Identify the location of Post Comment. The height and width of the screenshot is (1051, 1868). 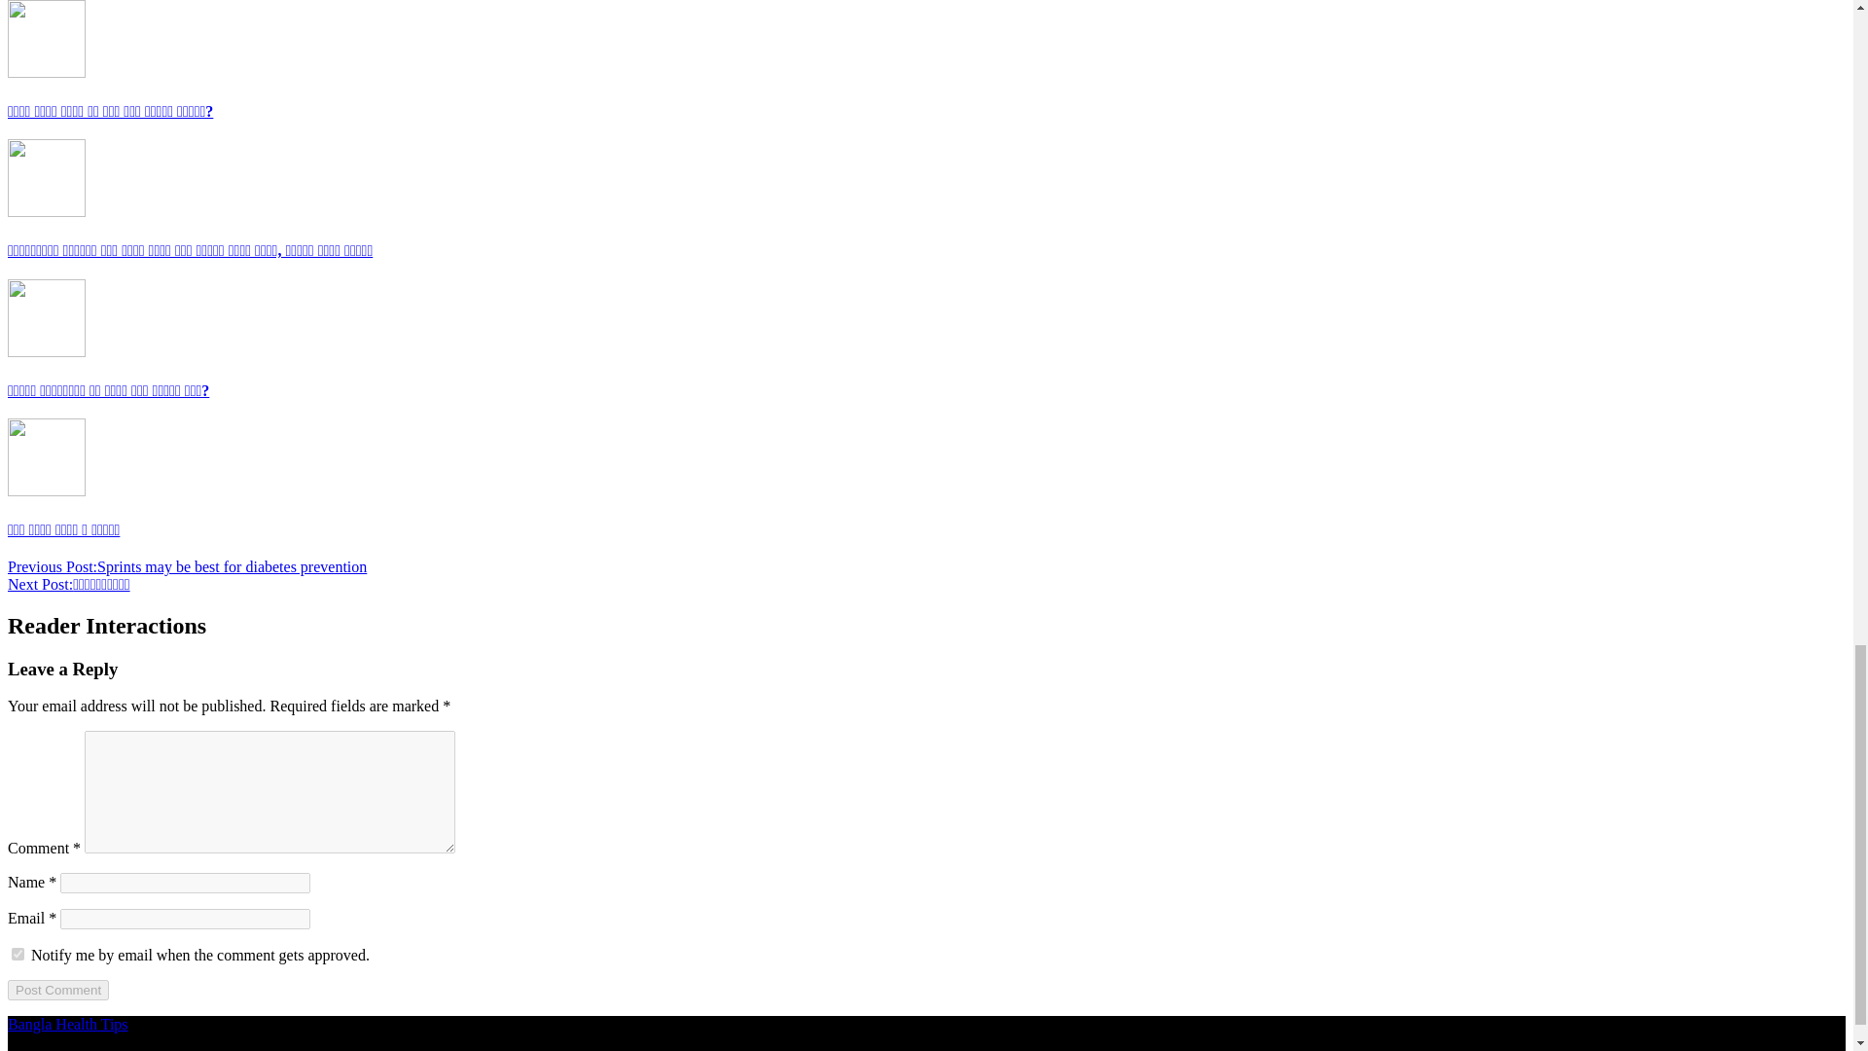
(57, 990).